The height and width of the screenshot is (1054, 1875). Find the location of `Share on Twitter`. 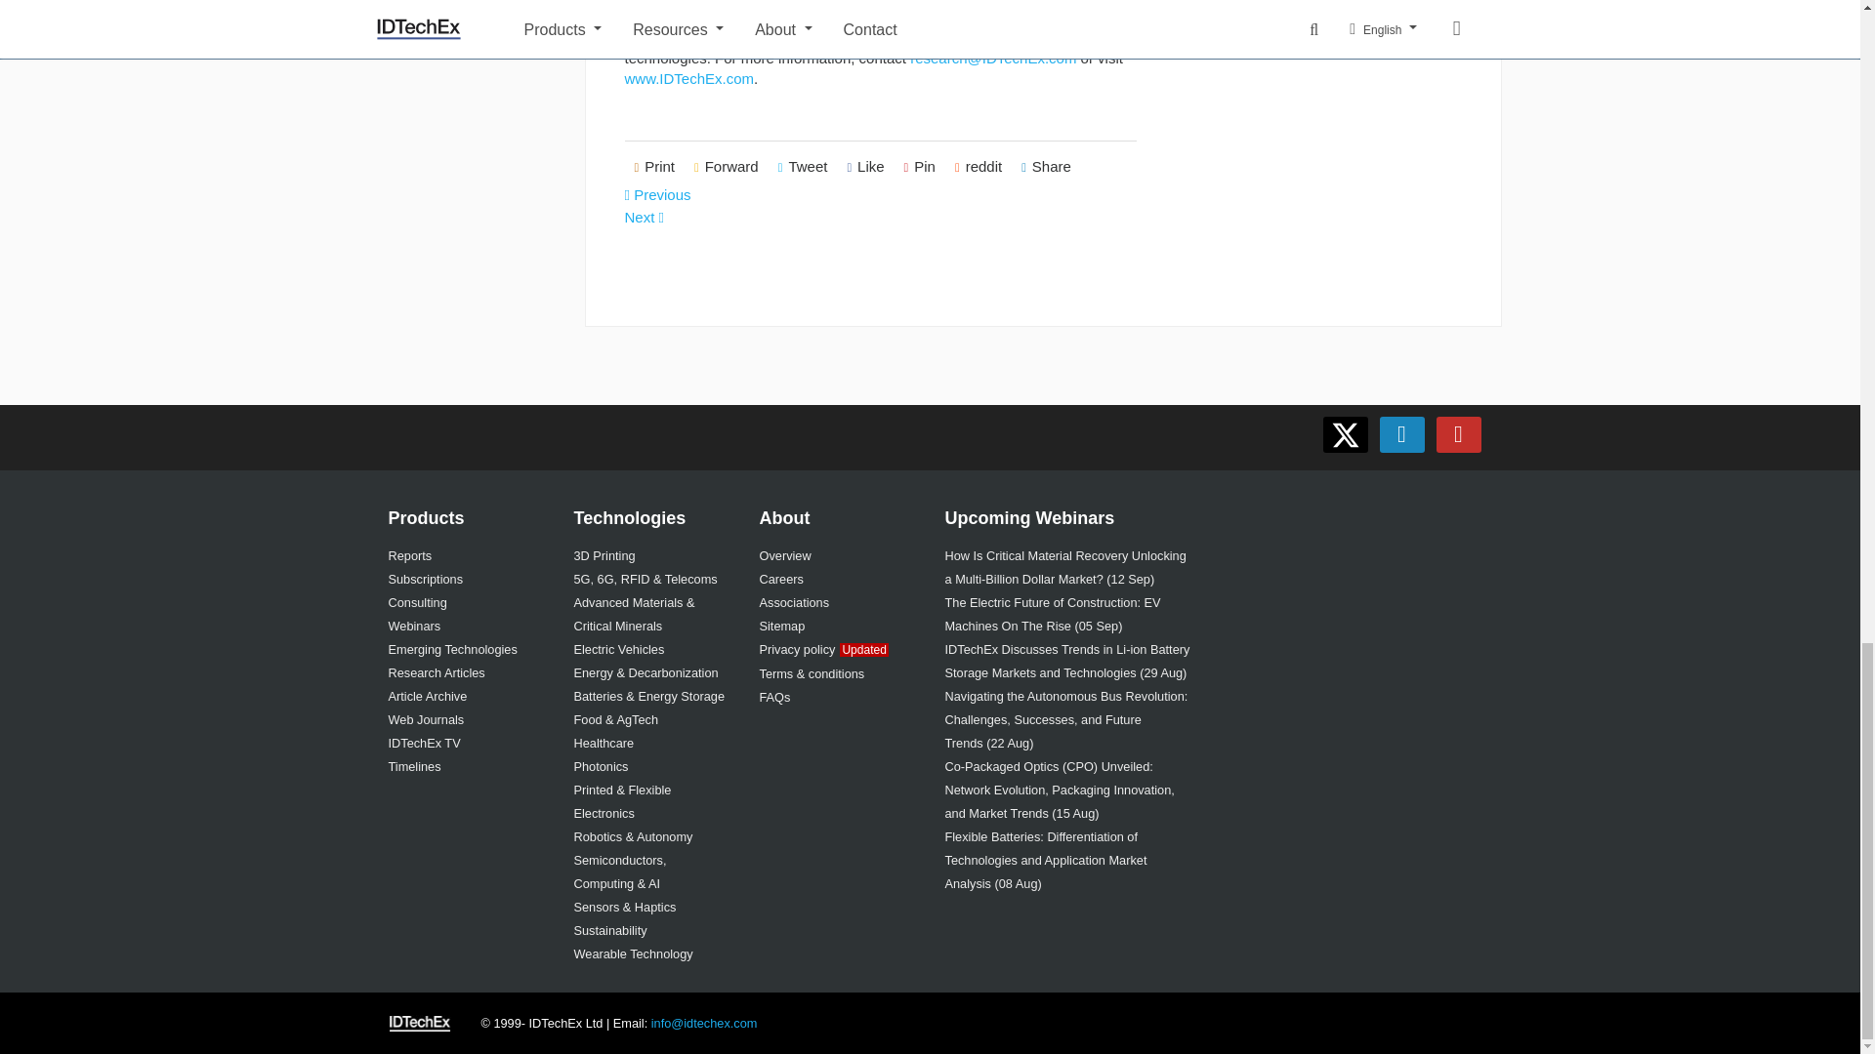

Share on Twitter is located at coordinates (803, 167).